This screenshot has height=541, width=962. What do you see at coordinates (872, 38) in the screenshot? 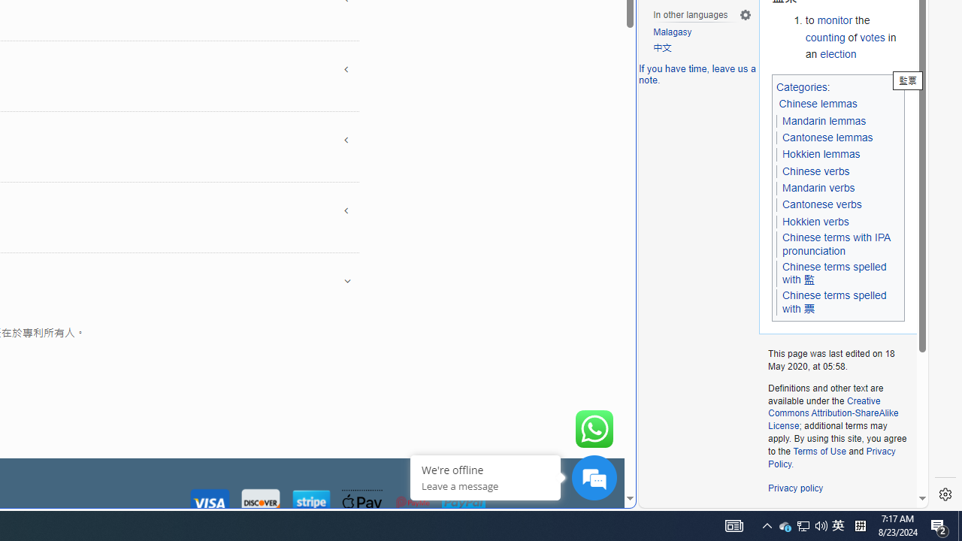
I see `votes` at bounding box center [872, 38].